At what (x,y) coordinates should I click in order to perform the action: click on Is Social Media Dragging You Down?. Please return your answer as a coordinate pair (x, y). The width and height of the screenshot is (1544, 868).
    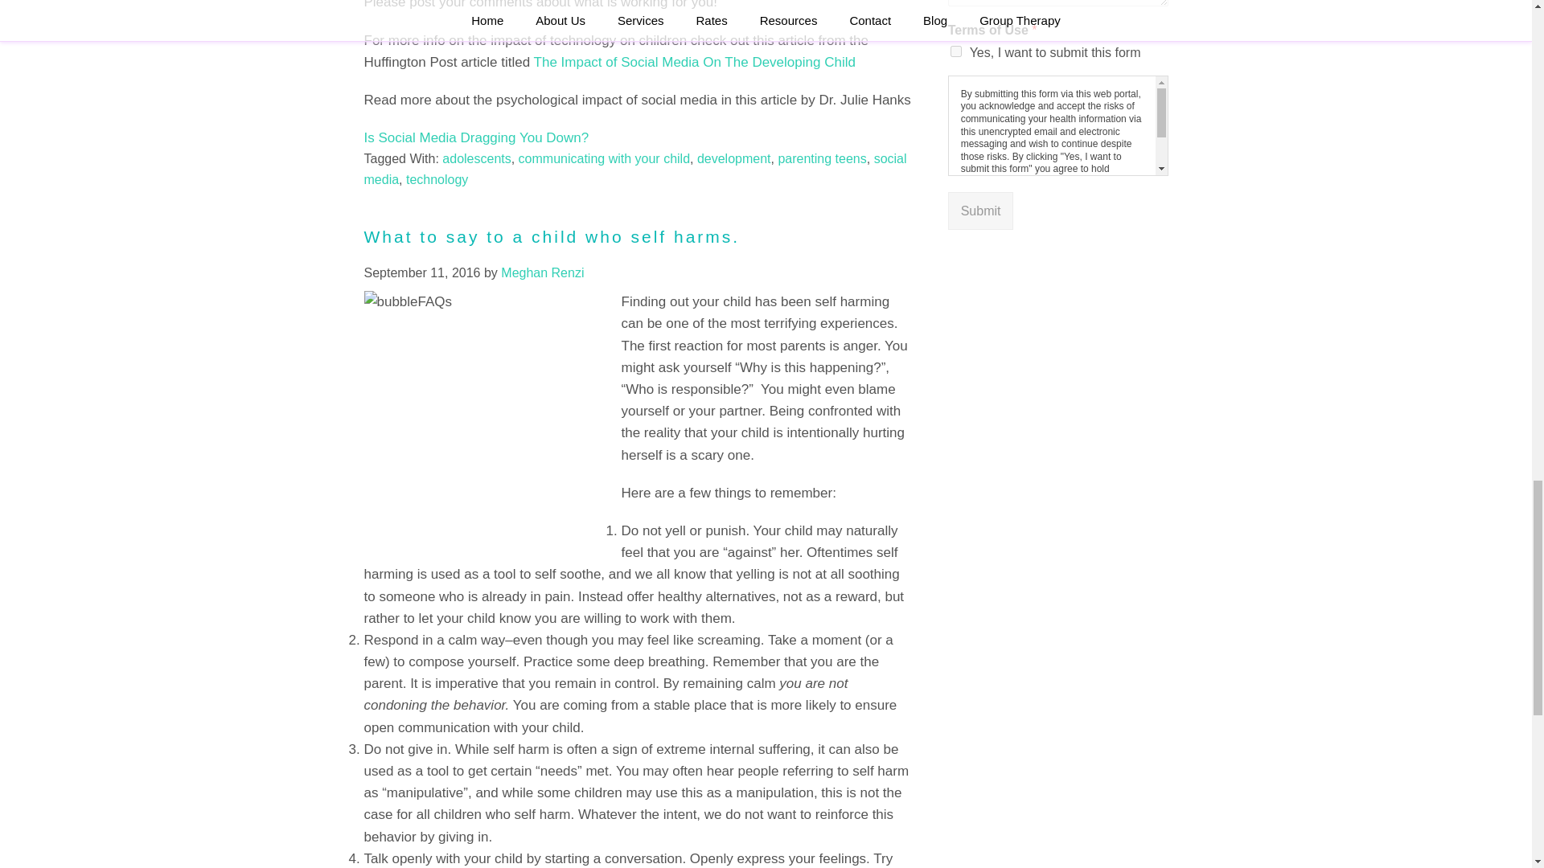
    Looking at the image, I should click on (475, 138).